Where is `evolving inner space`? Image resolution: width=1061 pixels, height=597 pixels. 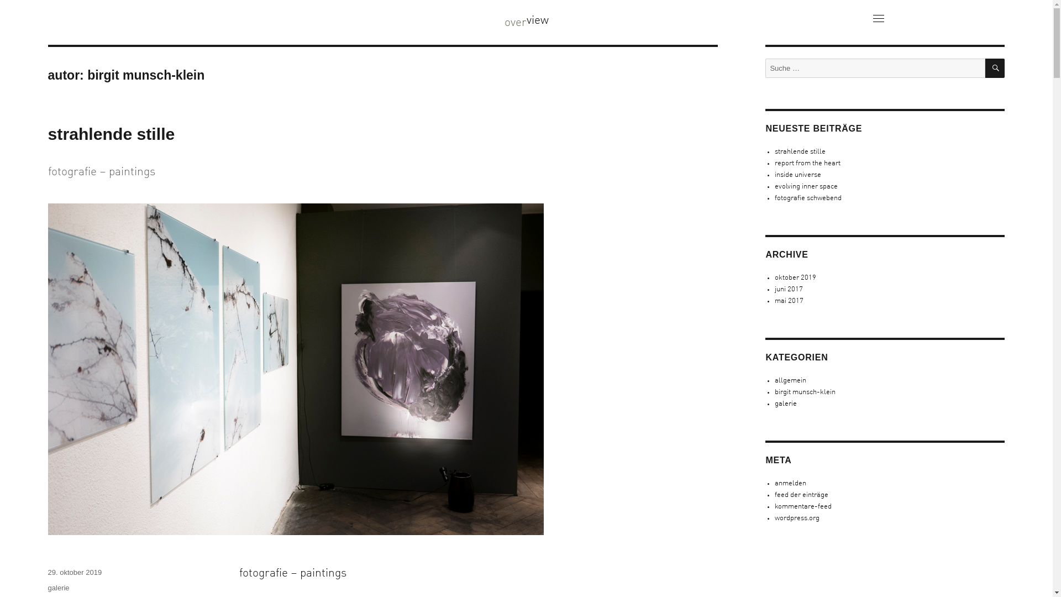
evolving inner space is located at coordinates (806, 187).